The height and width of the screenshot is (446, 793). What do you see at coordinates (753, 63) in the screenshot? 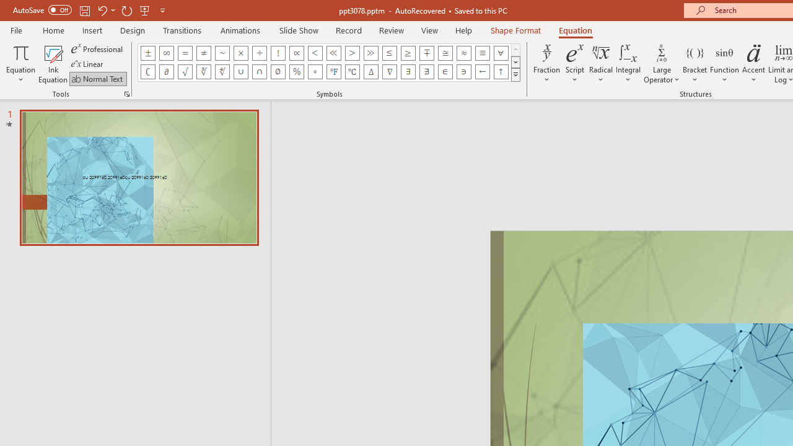
I see `Accent` at bounding box center [753, 63].